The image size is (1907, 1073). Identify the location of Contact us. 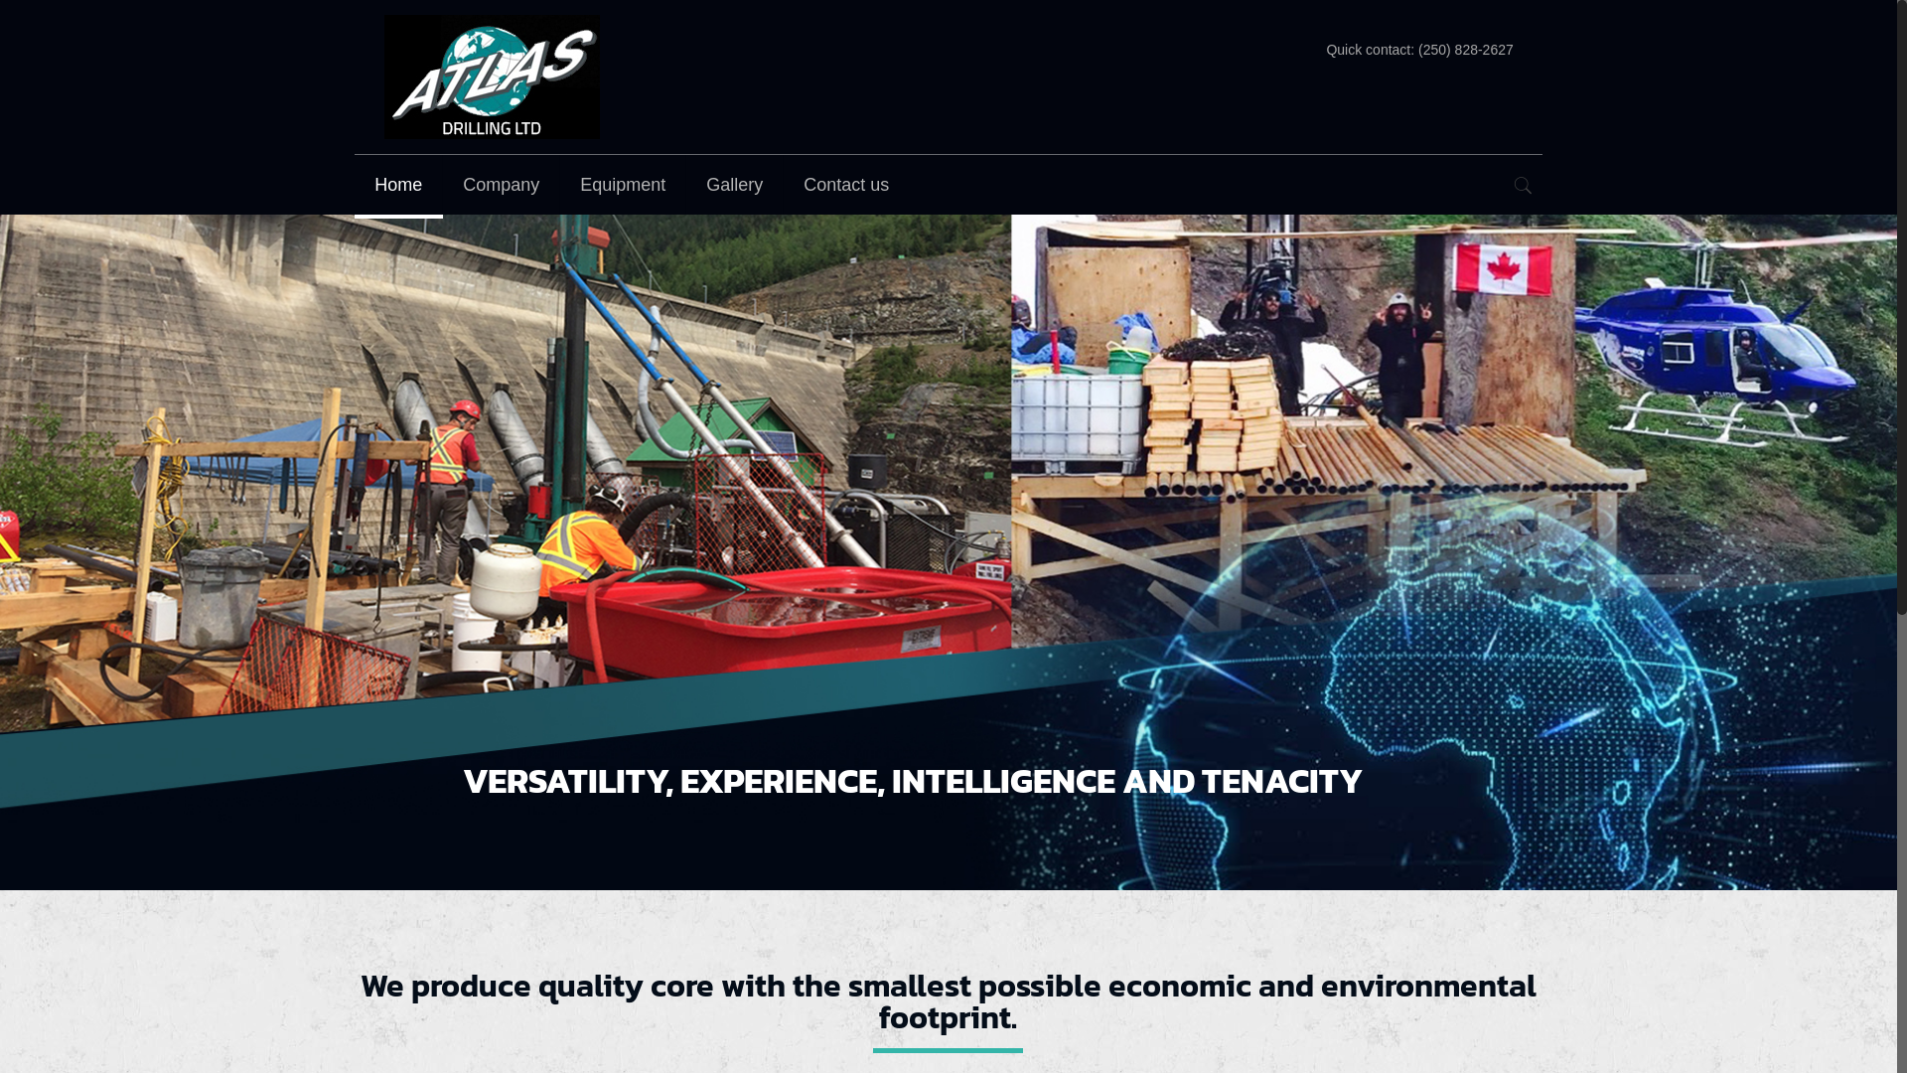
(846, 185).